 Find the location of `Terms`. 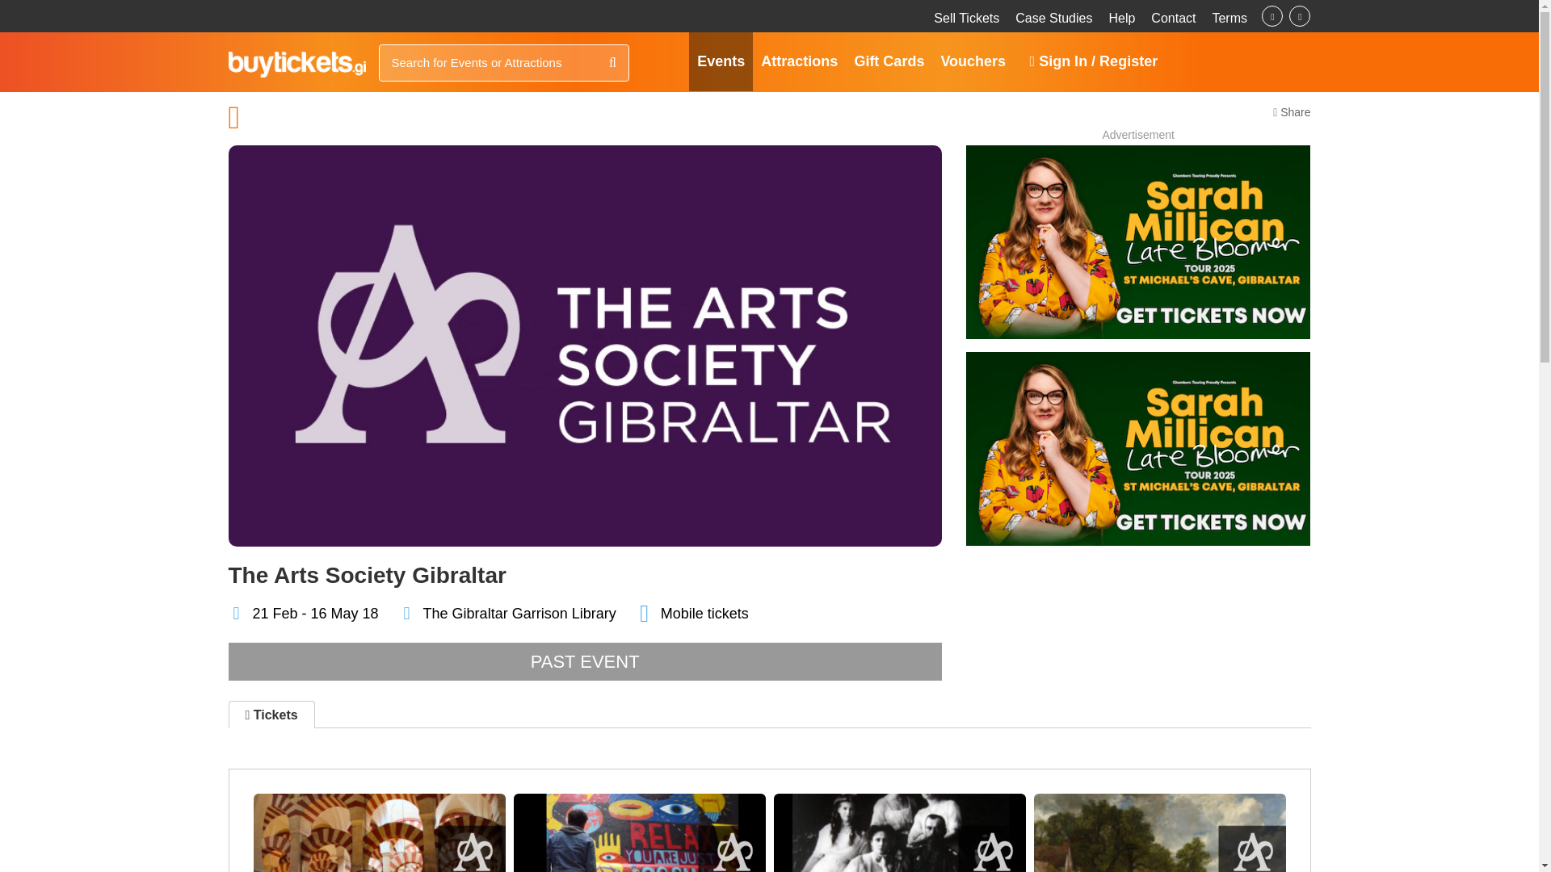

Terms is located at coordinates (1229, 18).